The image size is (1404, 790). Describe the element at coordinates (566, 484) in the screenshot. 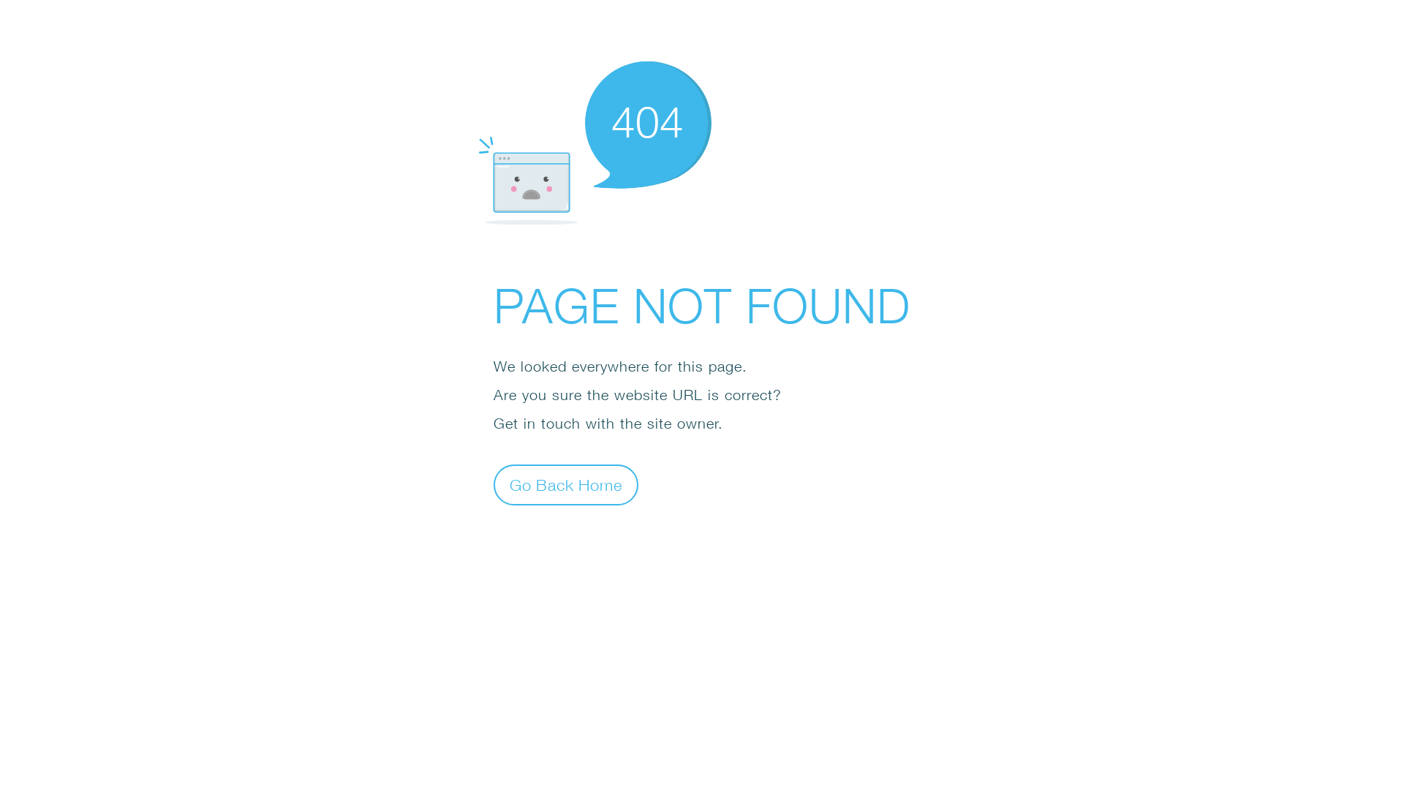

I see `Go Back Home` at that location.